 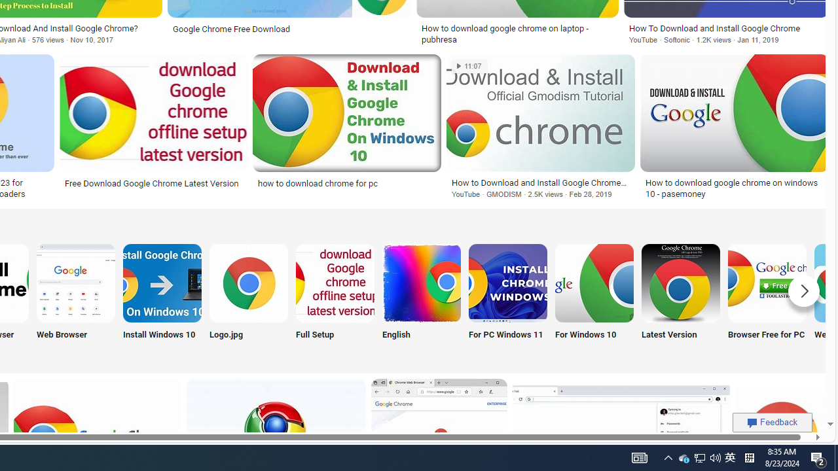 I want to click on how to download chrome for pc, so click(x=318, y=183).